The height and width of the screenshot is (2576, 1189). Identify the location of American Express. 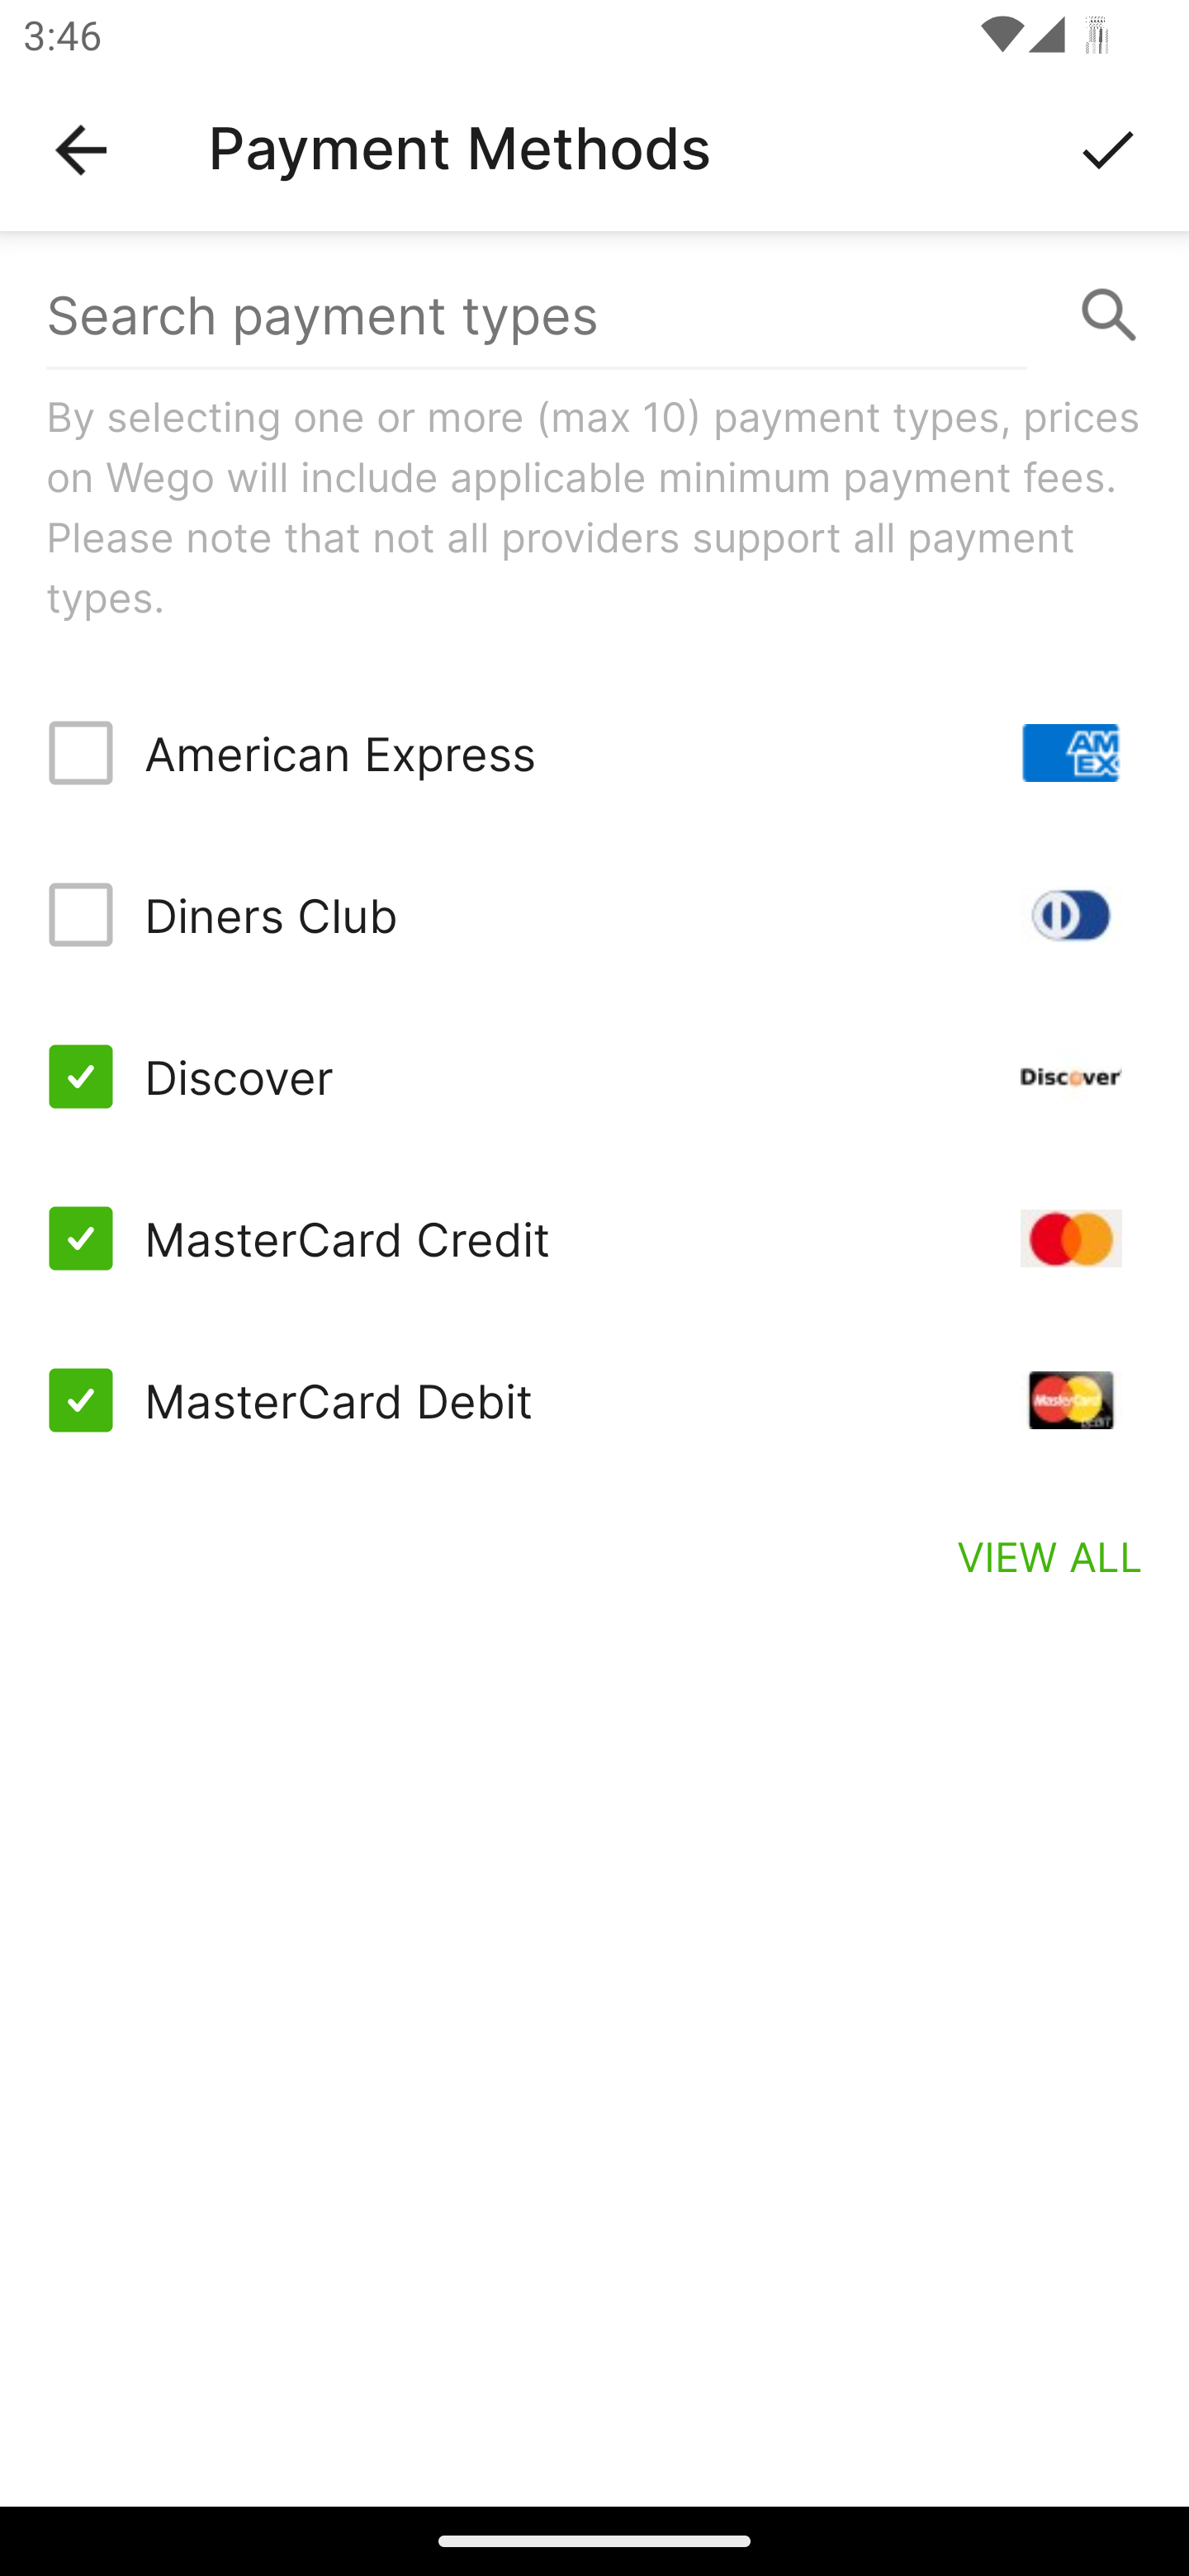
(594, 753).